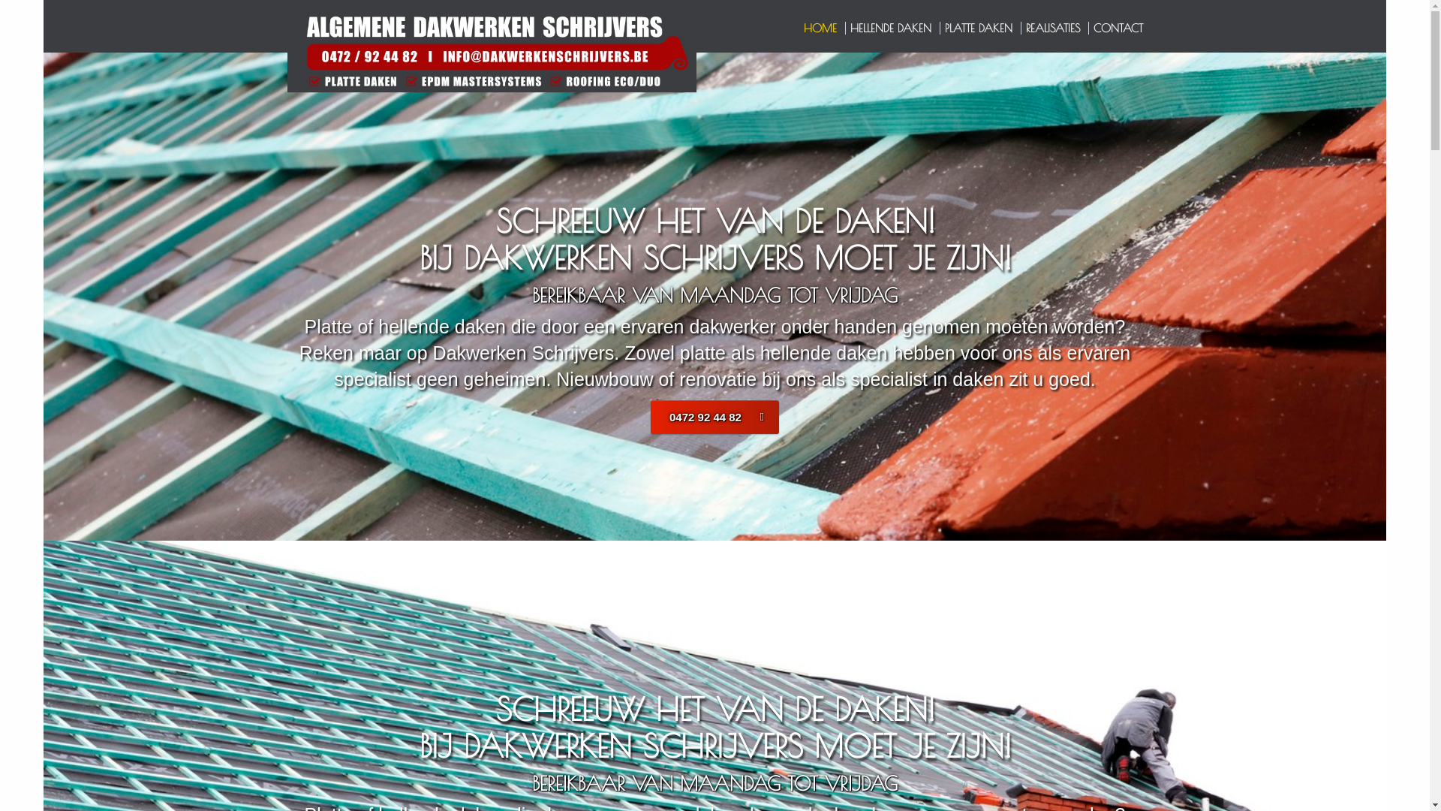 Image resolution: width=1441 pixels, height=811 pixels. Describe the element at coordinates (980, 29) in the screenshot. I see `PLATTE DAKEN` at that location.